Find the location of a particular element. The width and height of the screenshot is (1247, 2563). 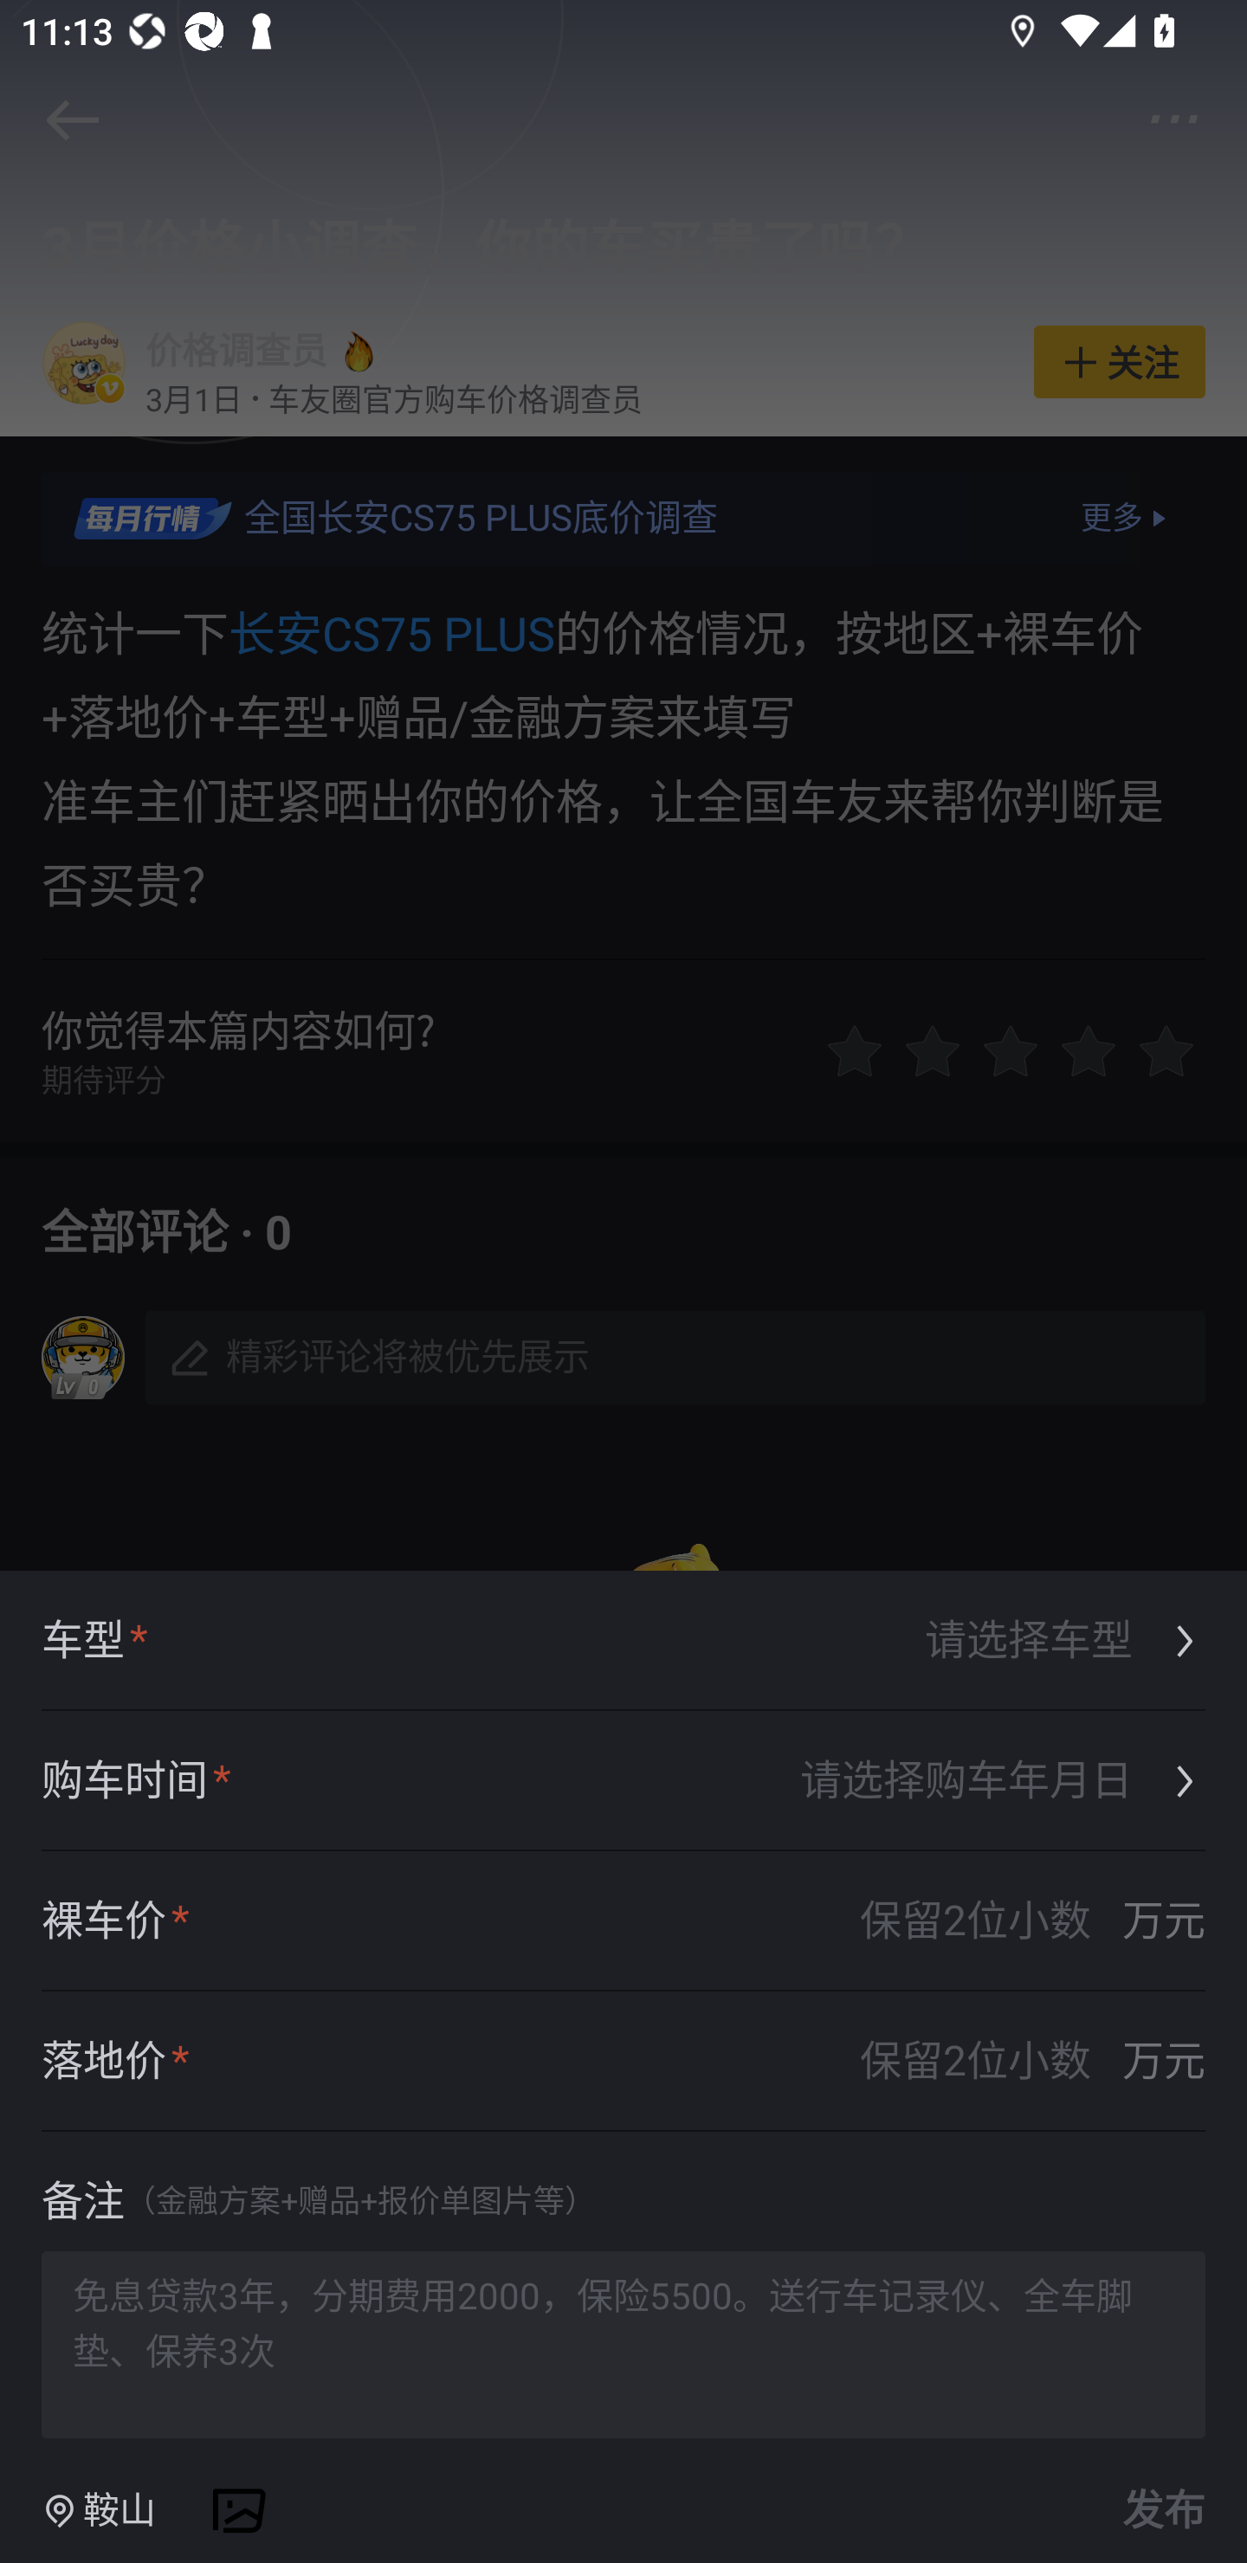

免息贷款3年，分期费用2000，保险5500。送行车记录仪、全车脚垫、保养3次 is located at coordinates (623, 2343).